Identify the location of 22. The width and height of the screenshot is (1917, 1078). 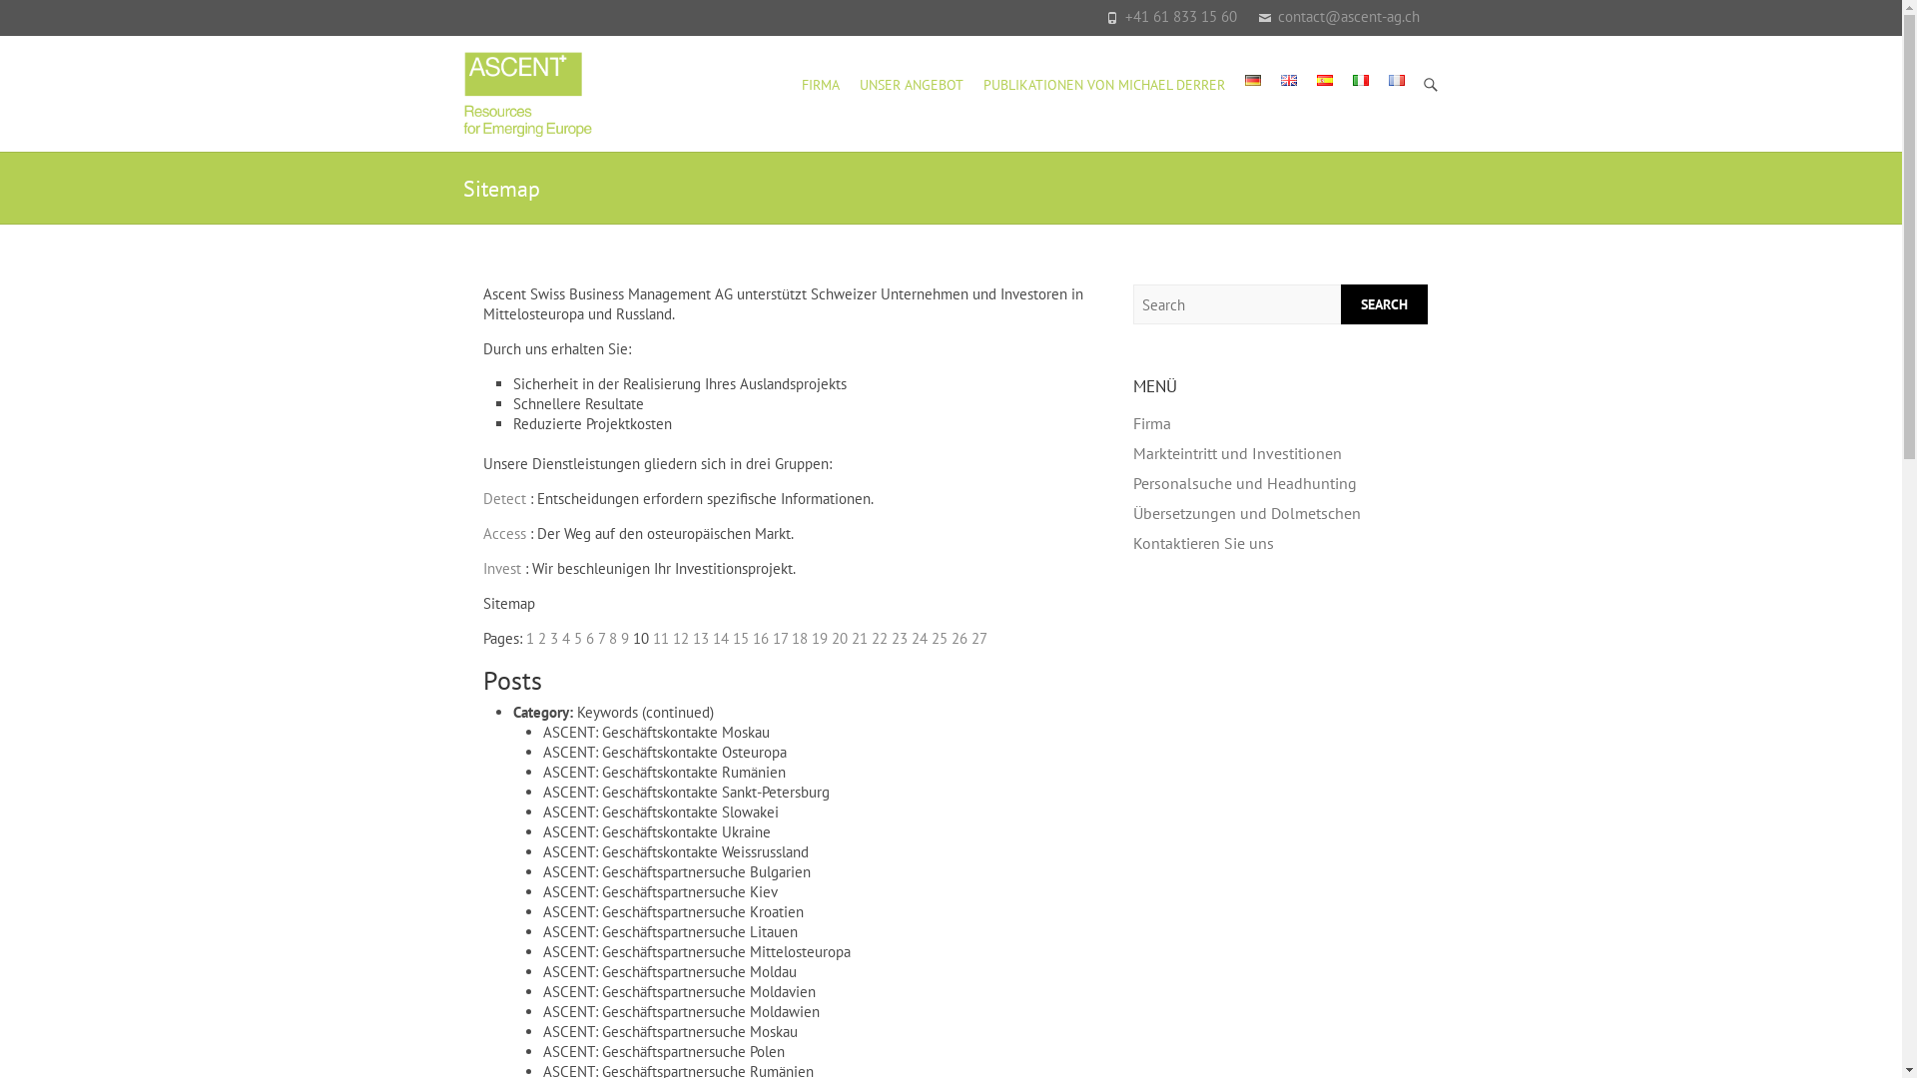
(879, 639).